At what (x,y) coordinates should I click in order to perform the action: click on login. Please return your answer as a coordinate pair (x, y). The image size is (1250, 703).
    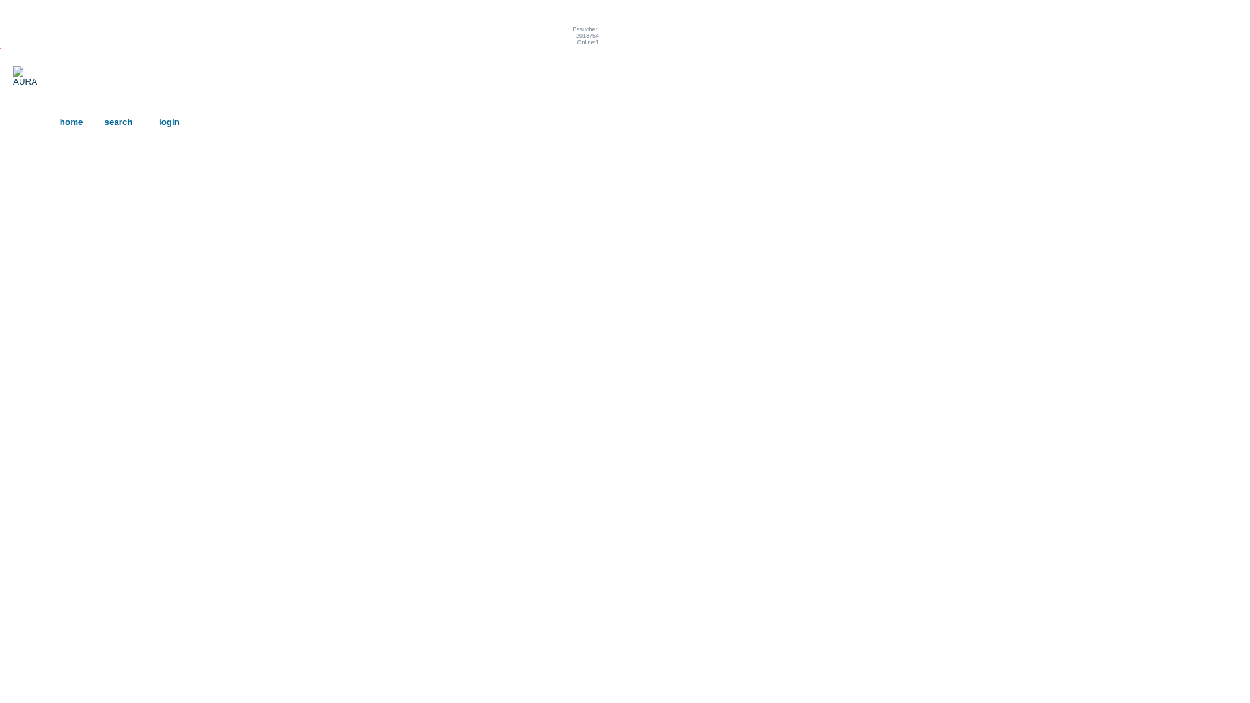
    Looking at the image, I should click on (169, 122).